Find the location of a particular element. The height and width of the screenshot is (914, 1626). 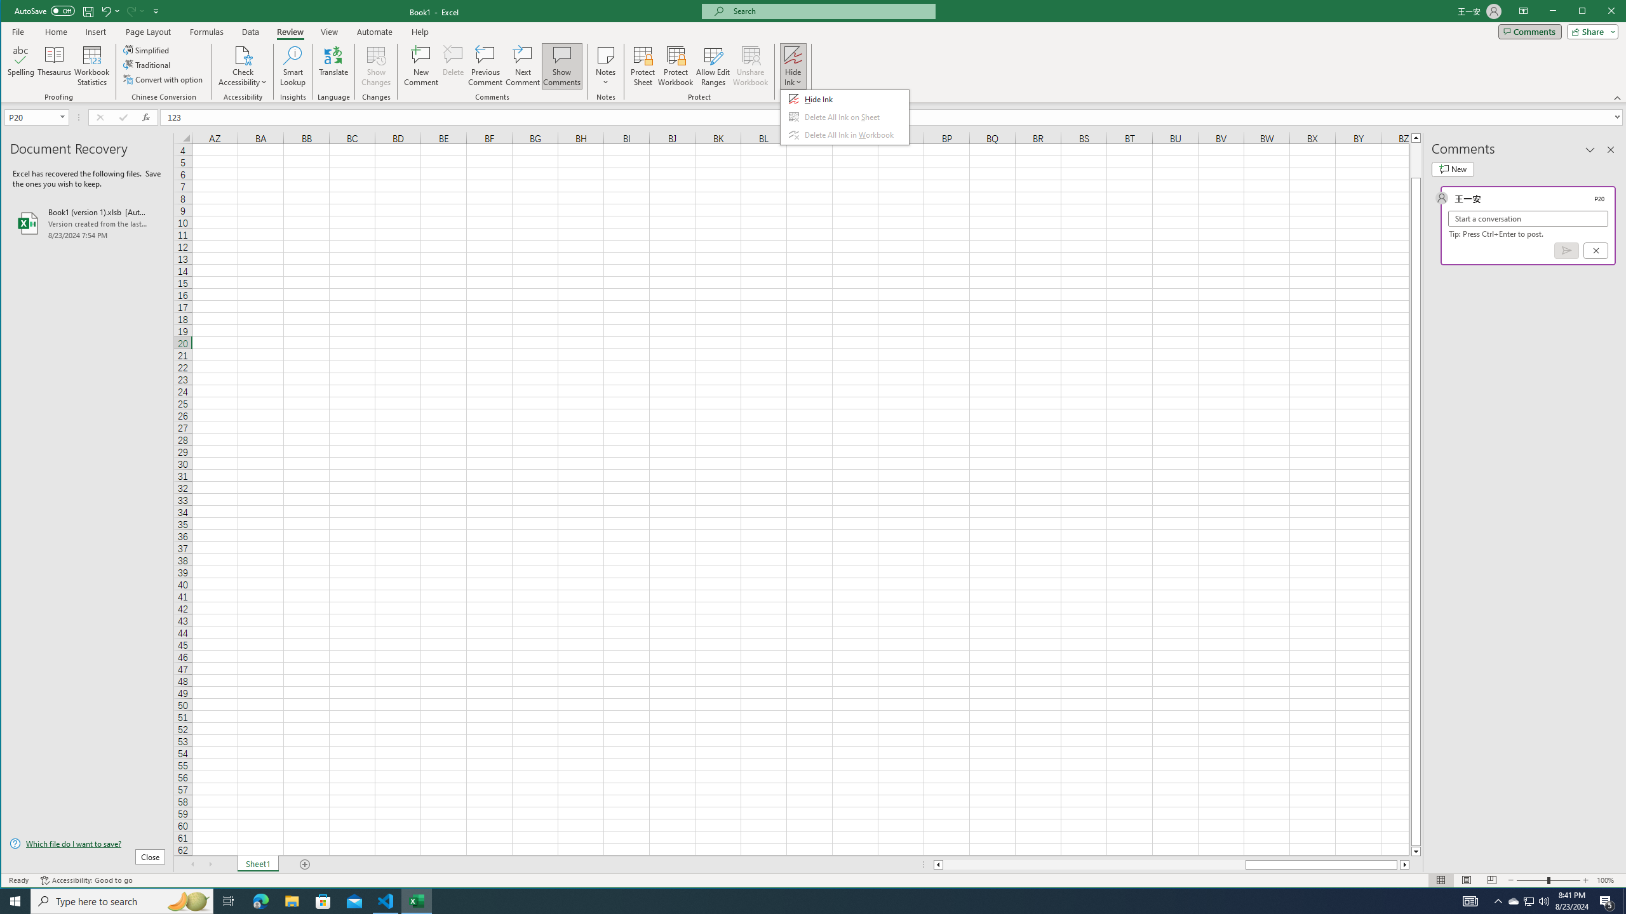

Show Comments is located at coordinates (561, 66).